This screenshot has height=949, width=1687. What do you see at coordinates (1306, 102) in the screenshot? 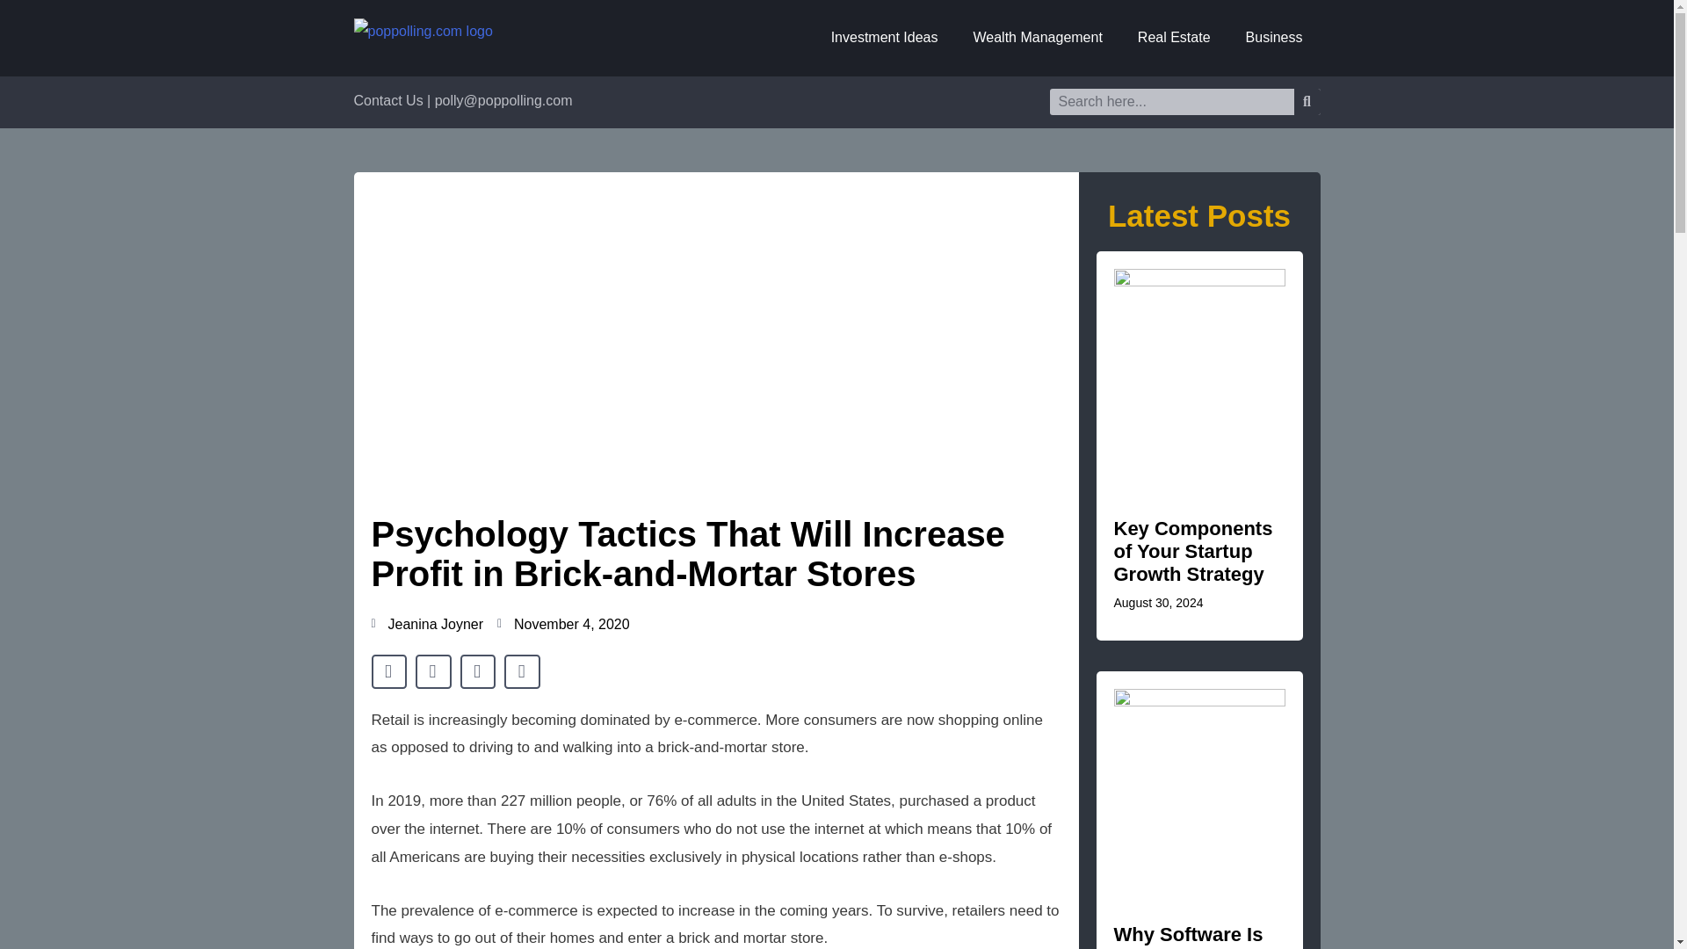
I see `Search` at bounding box center [1306, 102].